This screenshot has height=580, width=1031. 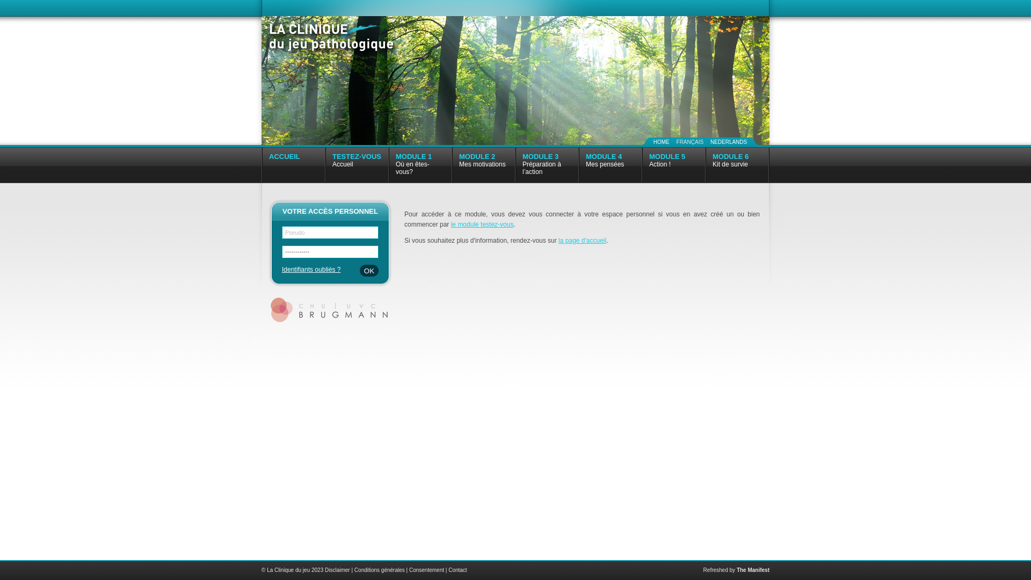 I want to click on HOME, so click(x=662, y=142).